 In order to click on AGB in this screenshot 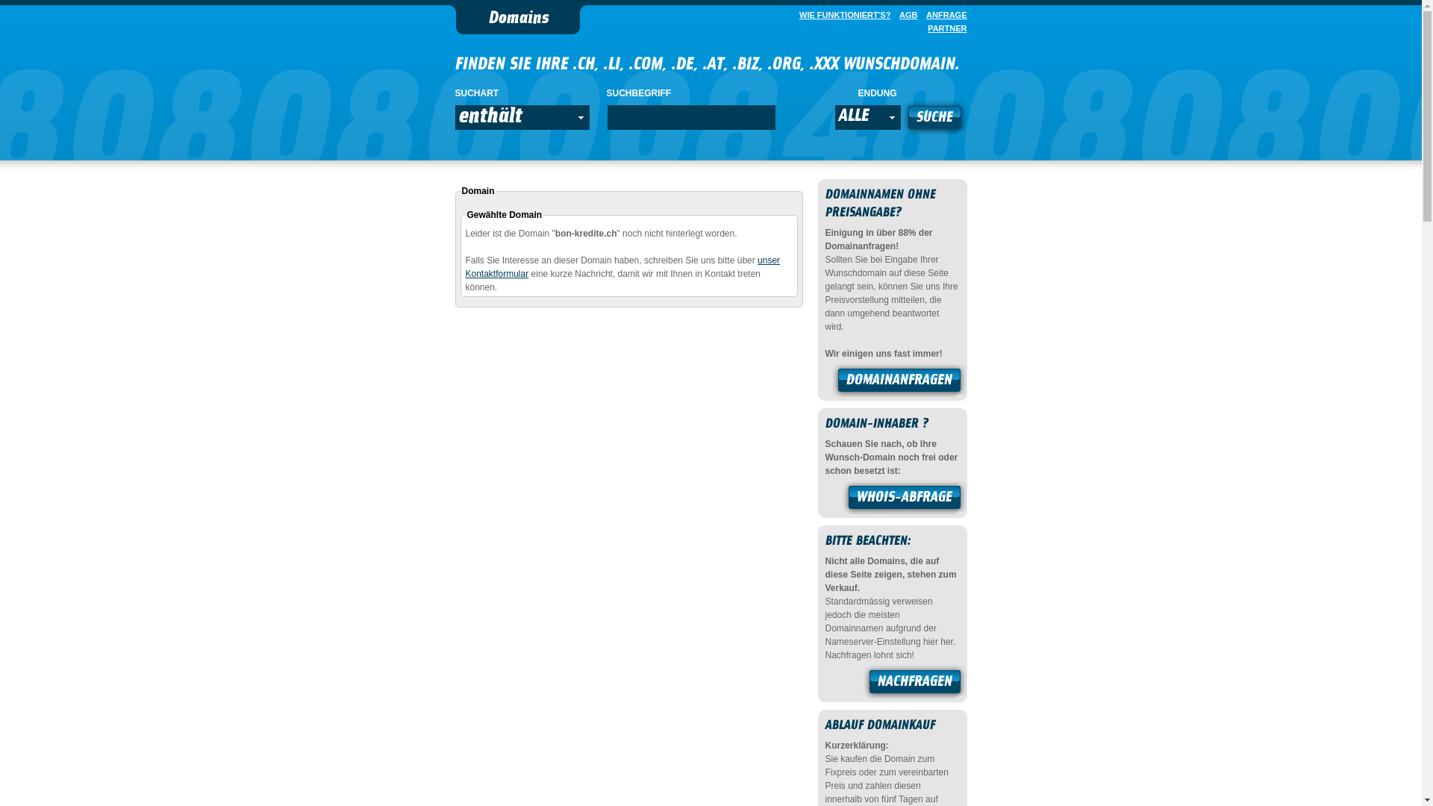, I will do `click(905, 15)`.